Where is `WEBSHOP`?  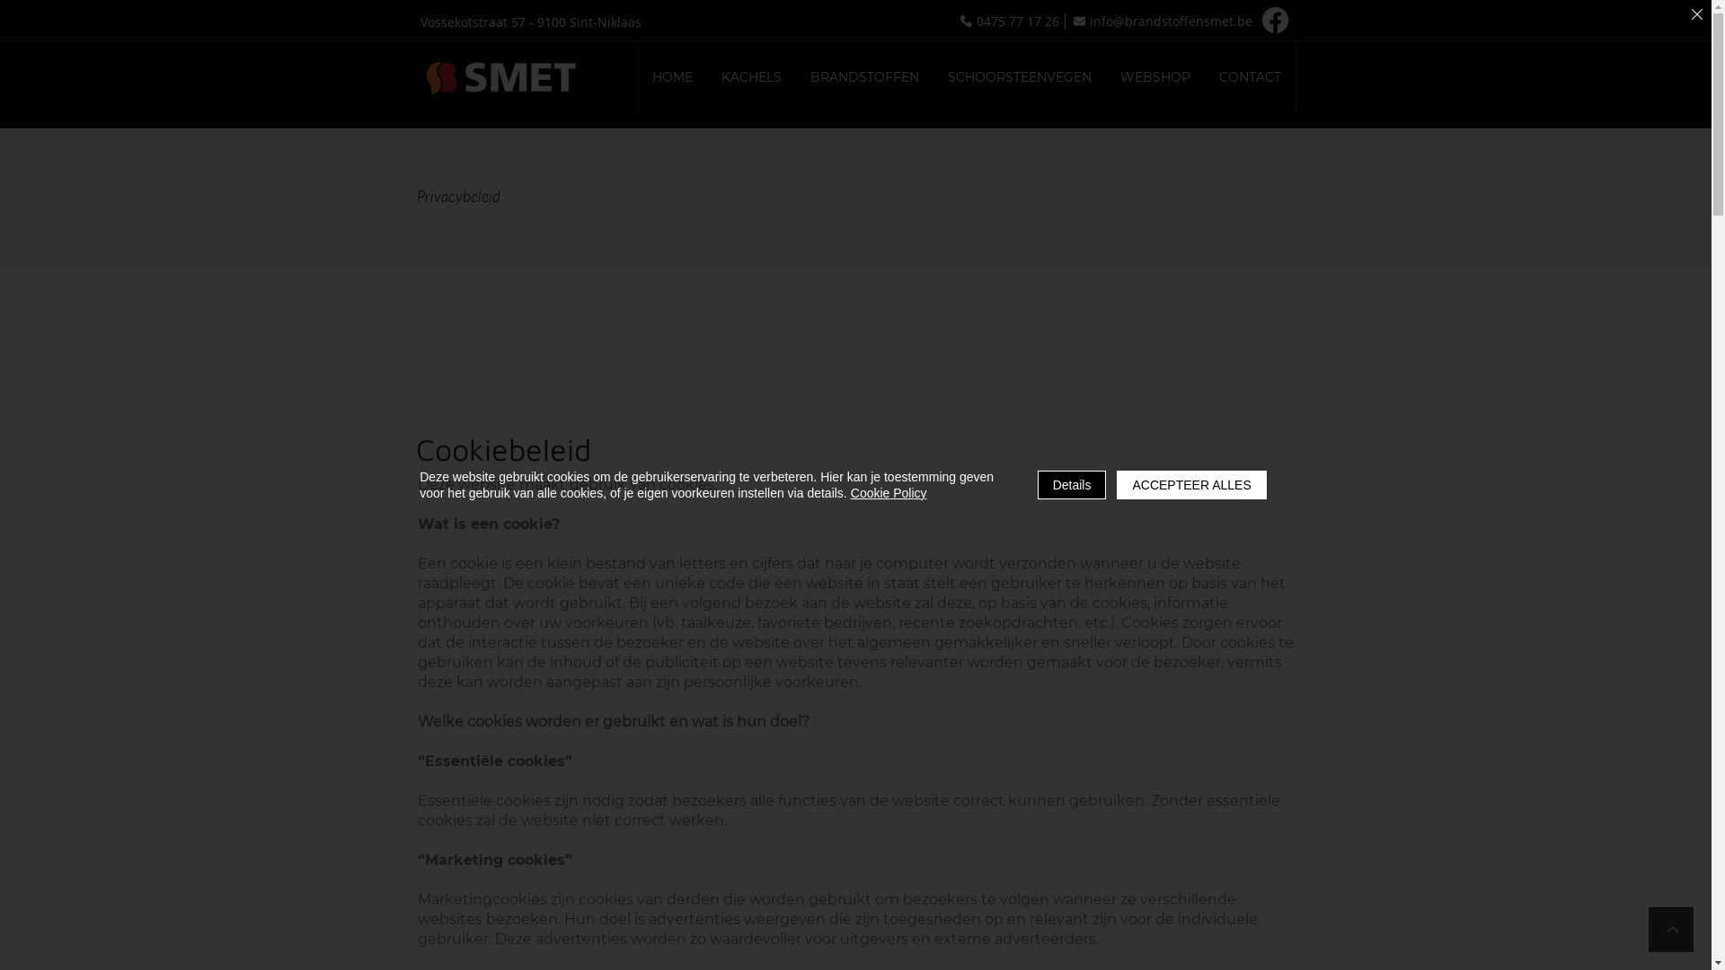 WEBSHOP is located at coordinates (1155, 77).